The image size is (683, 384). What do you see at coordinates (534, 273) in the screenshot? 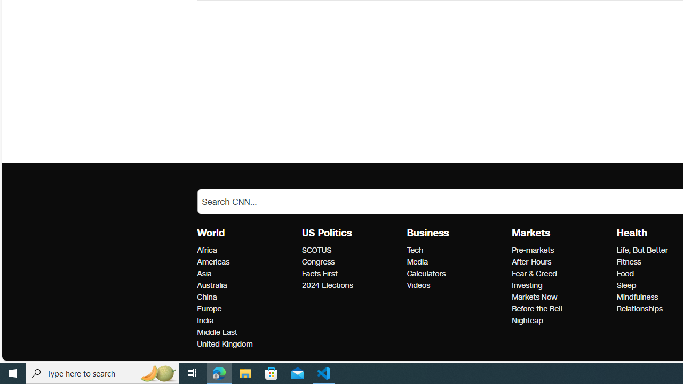
I see `Markets Fear & Greed` at bounding box center [534, 273].